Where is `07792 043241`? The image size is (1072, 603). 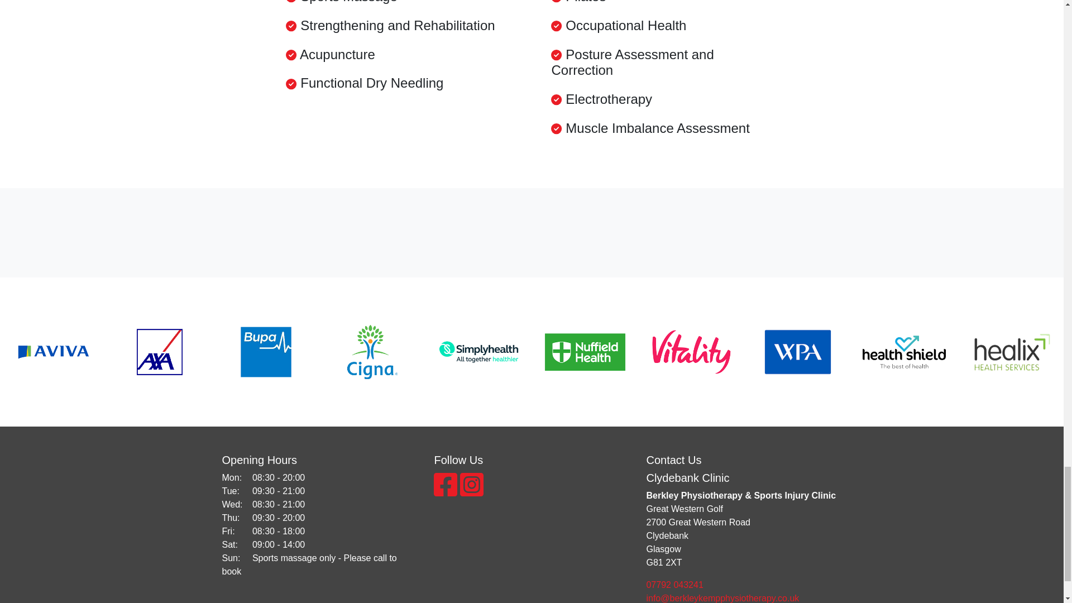 07792 043241 is located at coordinates (744, 585).